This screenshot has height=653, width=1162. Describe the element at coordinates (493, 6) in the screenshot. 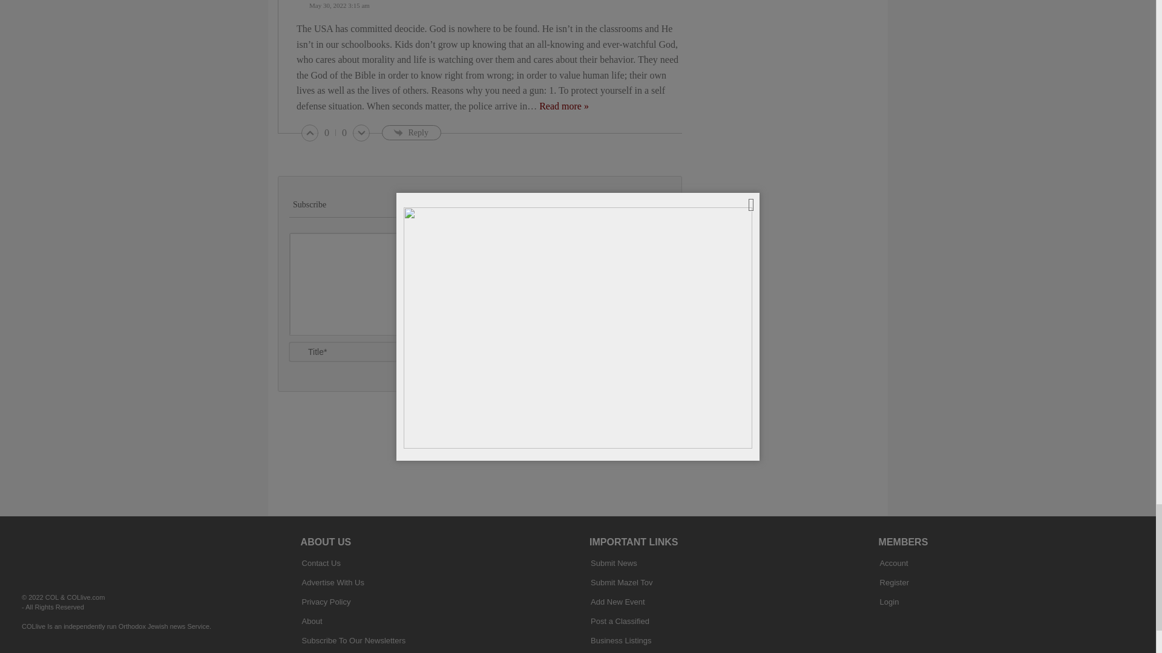

I see `May 30, 2022 3:15 am` at that location.